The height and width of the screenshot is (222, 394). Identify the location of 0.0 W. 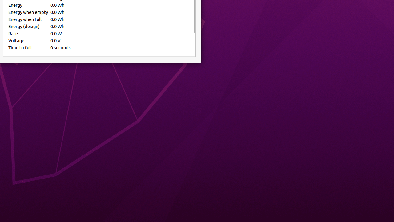
(120, 33).